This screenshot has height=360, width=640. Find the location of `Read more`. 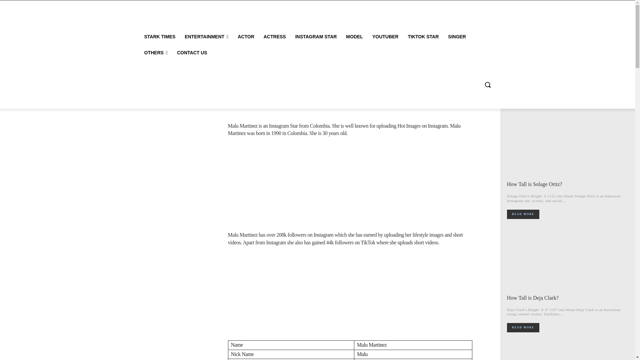

Read more is located at coordinates (523, 214).